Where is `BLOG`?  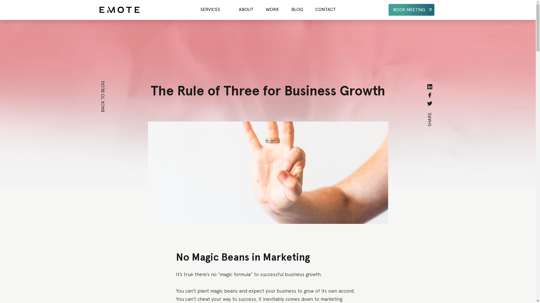
BLOG is located at coordinates (297, 10).